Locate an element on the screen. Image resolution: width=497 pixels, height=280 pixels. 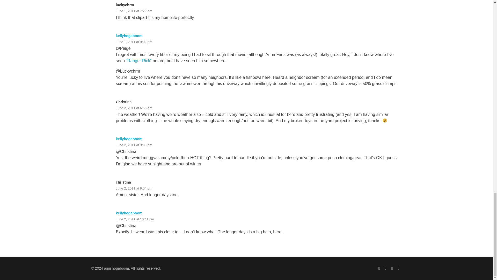
June 2, 2011 at 6:56 am is located at coordinates (134, 108).